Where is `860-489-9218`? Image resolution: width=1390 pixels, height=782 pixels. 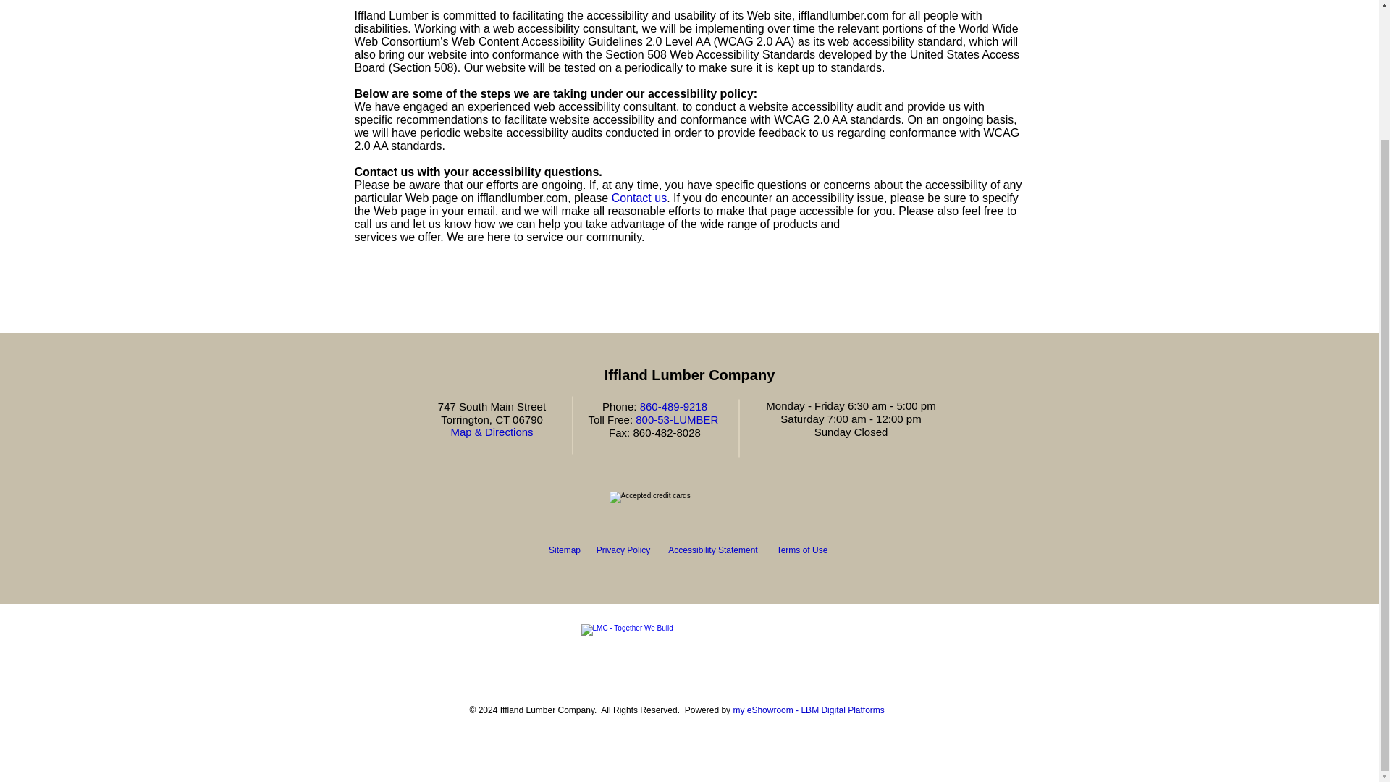
860-489-9218 is located at coordinates (673, 406).